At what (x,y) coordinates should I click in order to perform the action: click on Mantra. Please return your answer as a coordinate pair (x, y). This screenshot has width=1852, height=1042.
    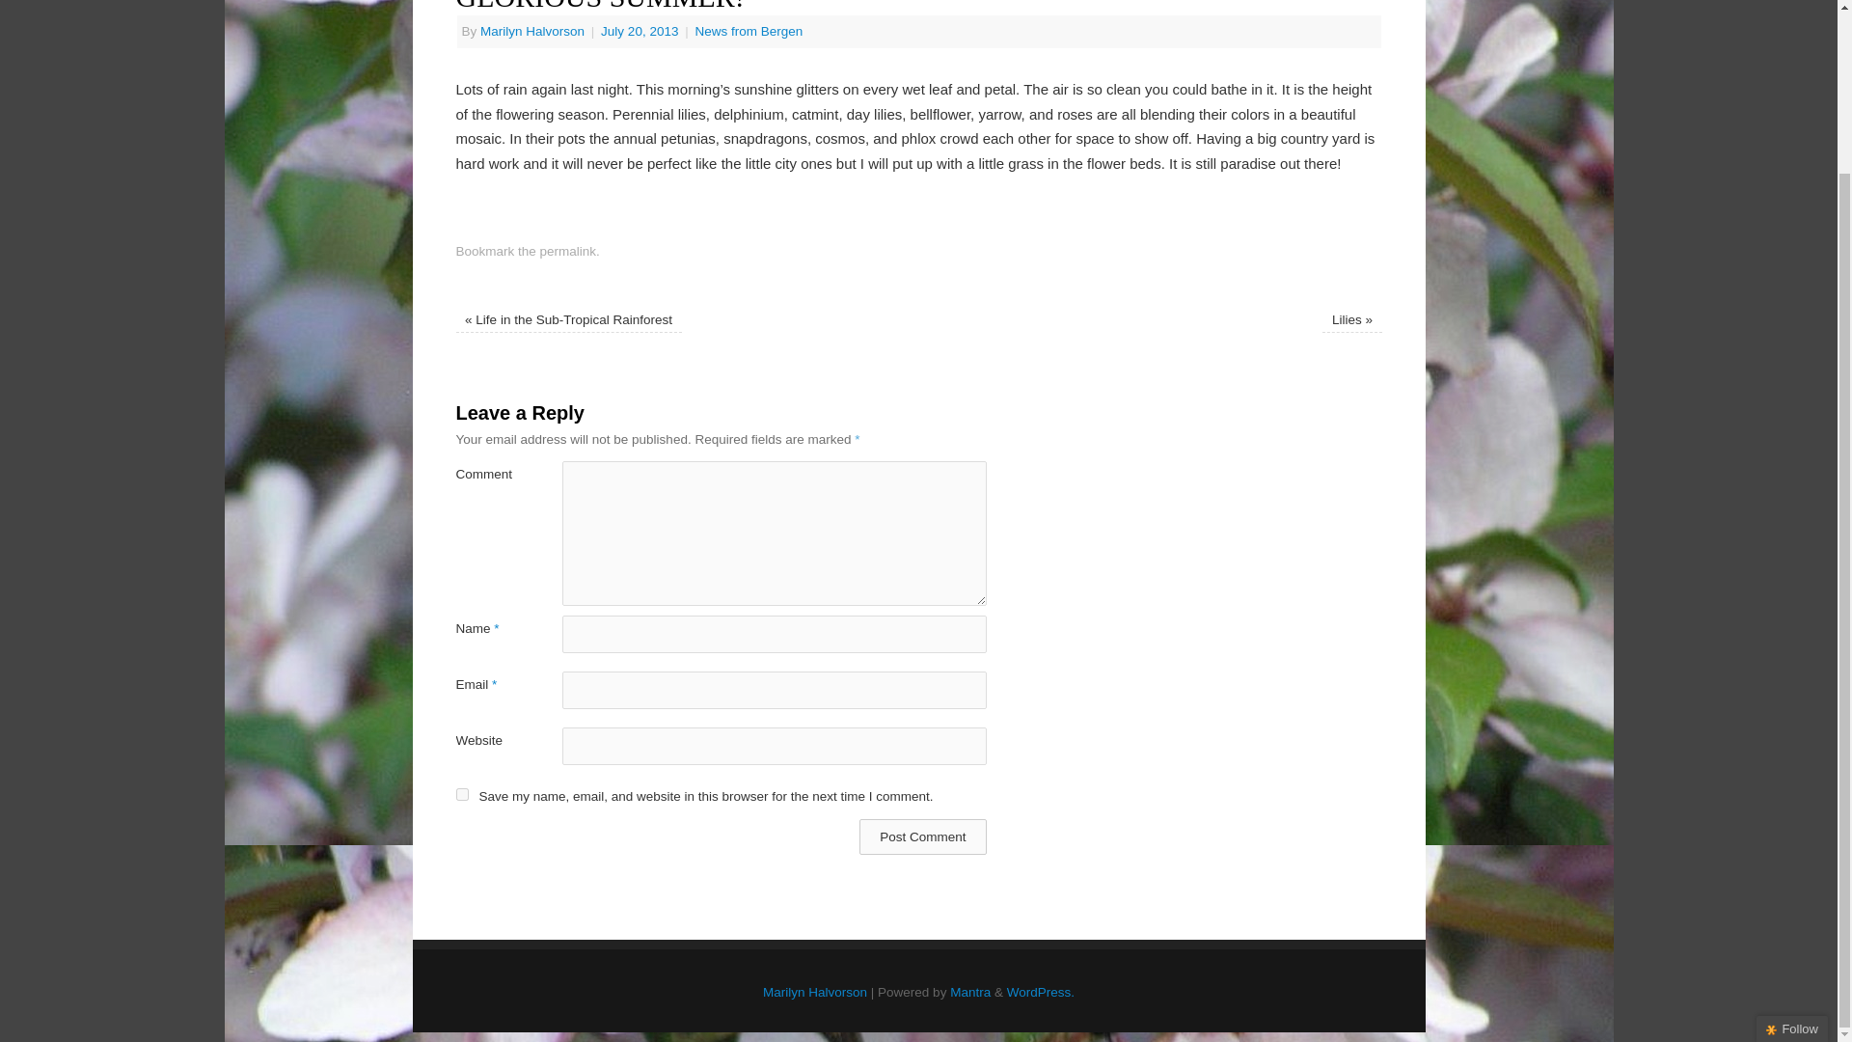
    Looking at the image, I should click on (970, 992).